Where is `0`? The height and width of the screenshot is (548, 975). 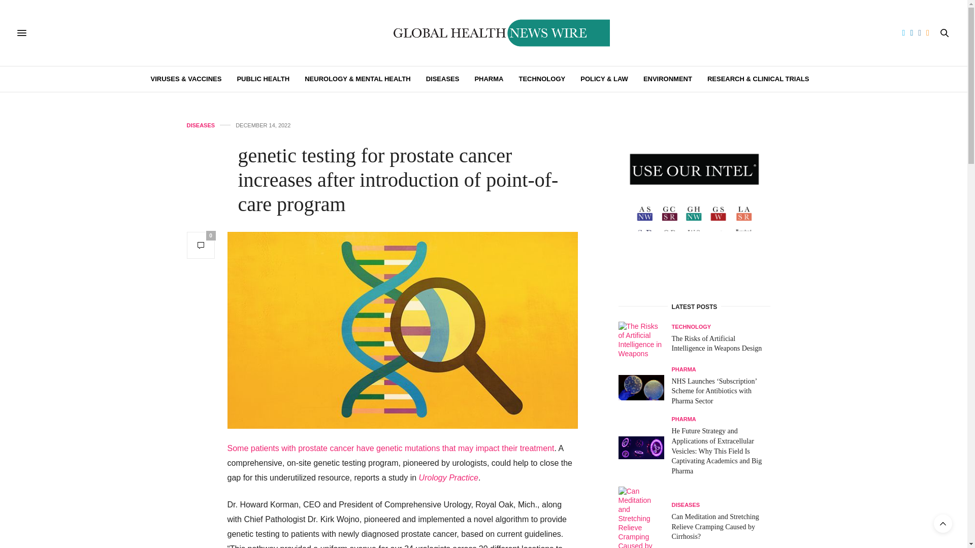 0 is located at coordinates (201, 245).